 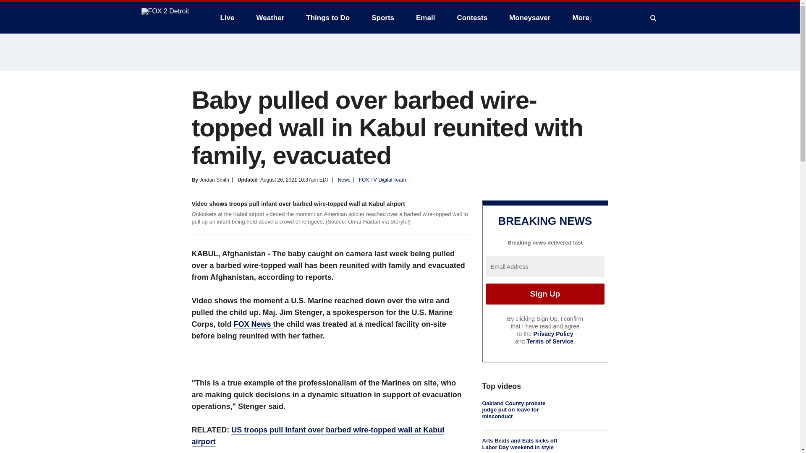 What do you see at coordinates (545, 294) in the screenshot?
I see `Sign Up` at bounding box center [545, 294].